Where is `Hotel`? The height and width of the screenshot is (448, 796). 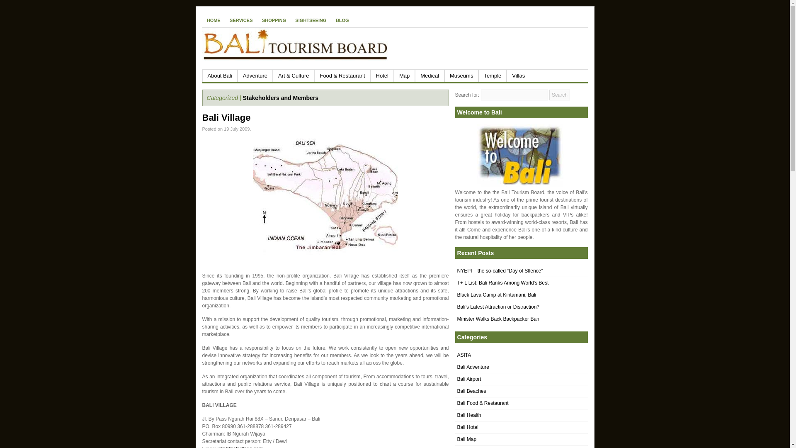
Hotel is located at coordinates (382, 75).